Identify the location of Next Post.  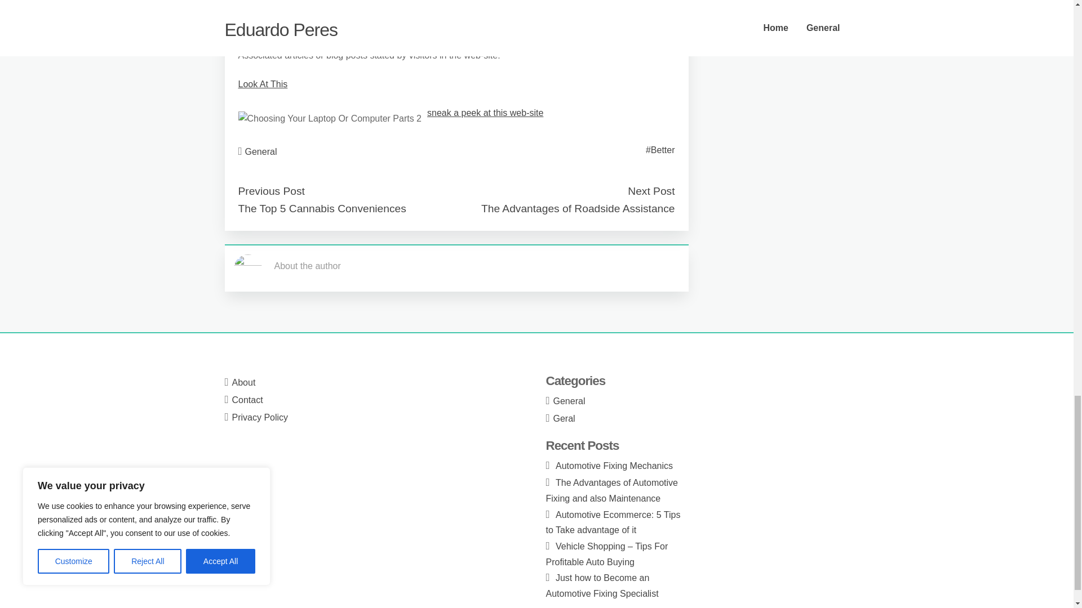
(650, 191).